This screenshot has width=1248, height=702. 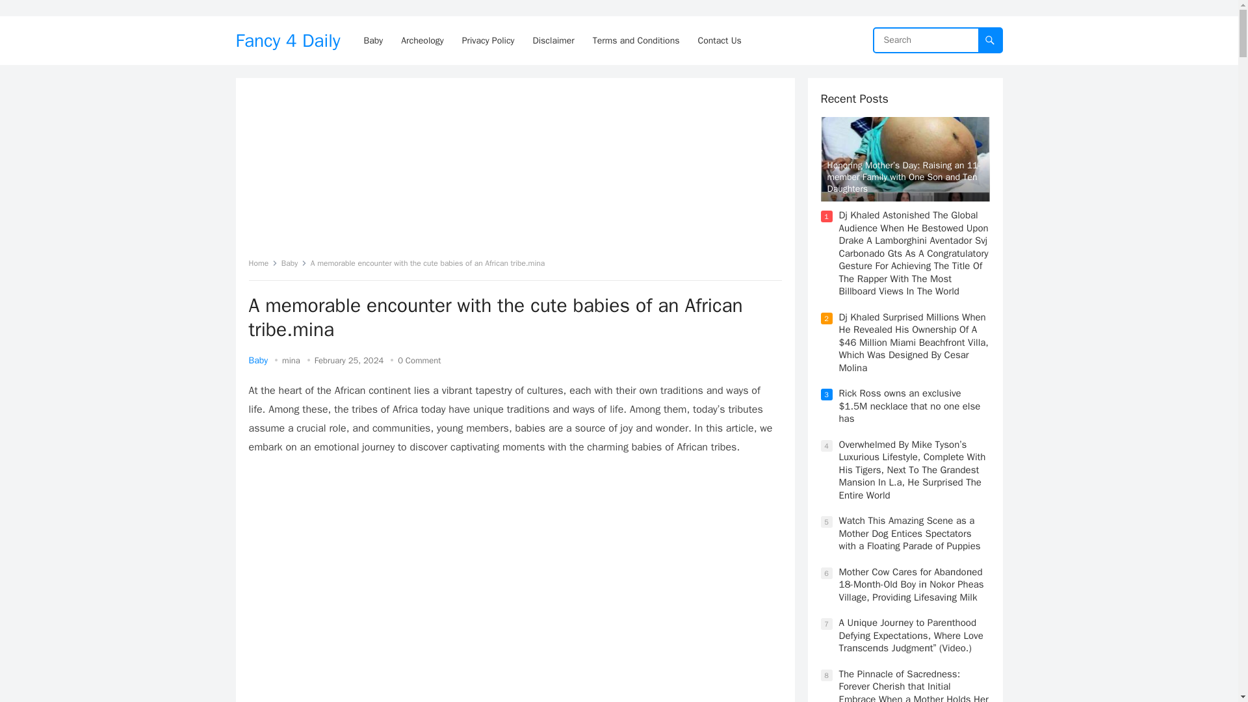 I want to click on Fancy 4 Daily, so click(x=287, y=40).